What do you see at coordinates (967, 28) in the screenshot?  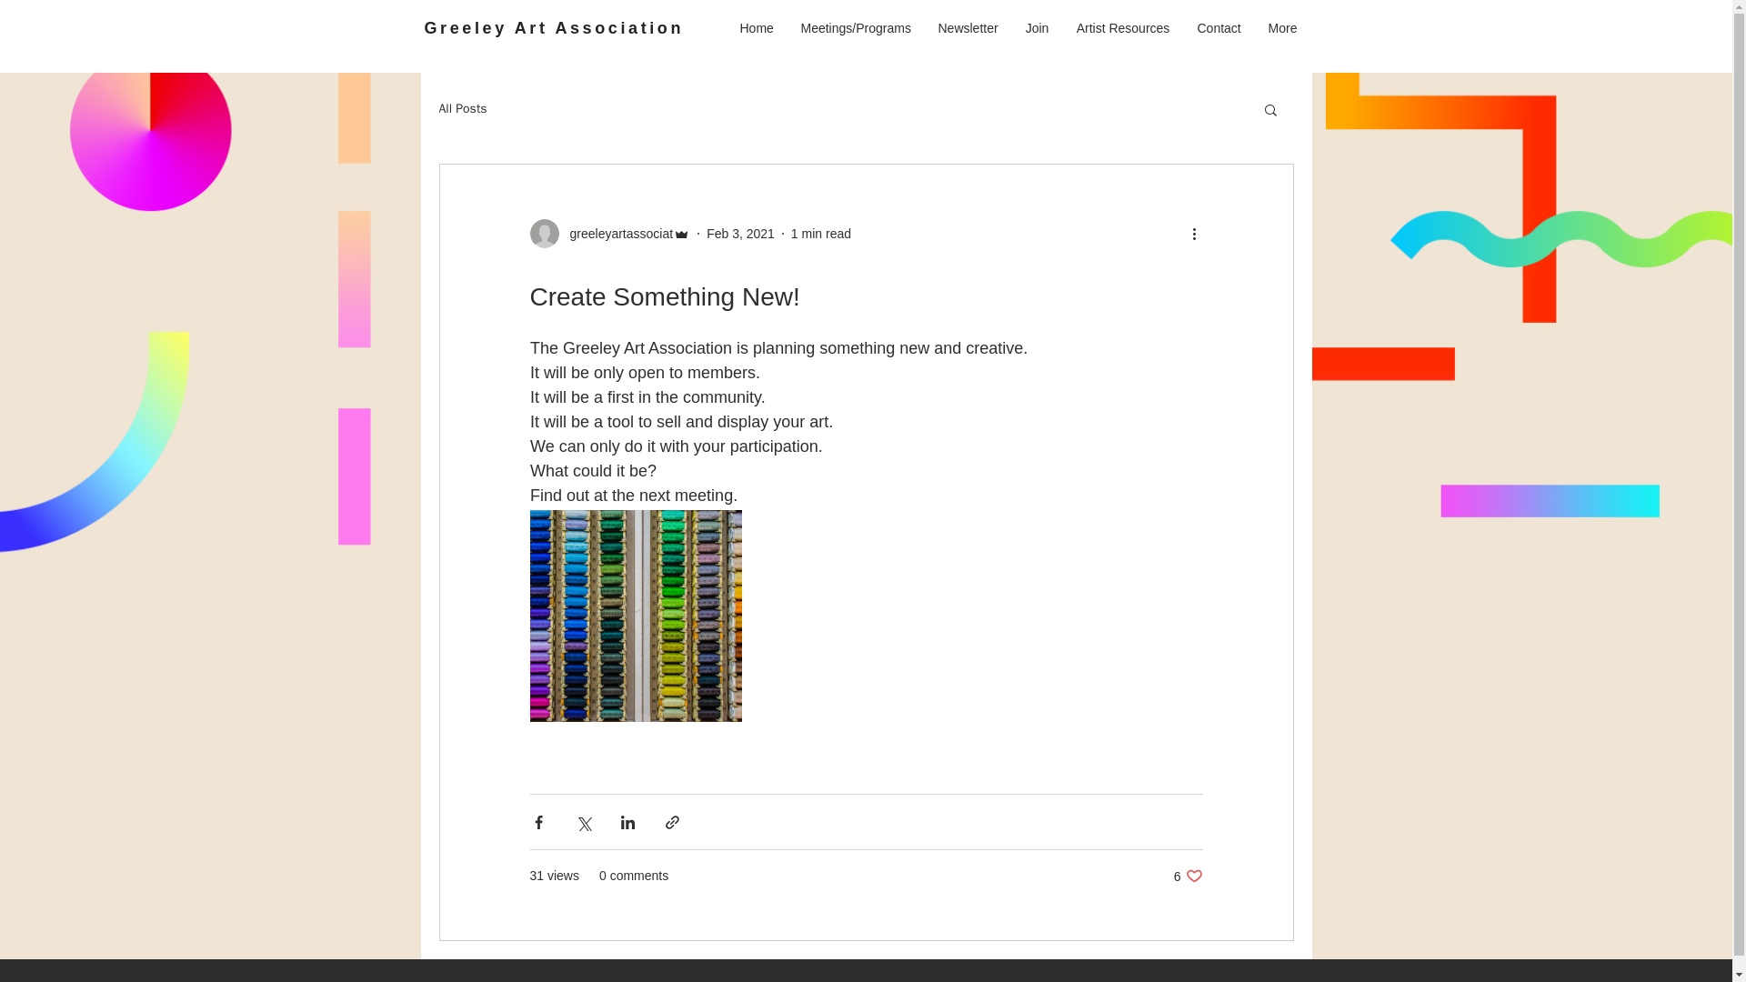 I see `Newsletter` at bounding box center [967, 28].